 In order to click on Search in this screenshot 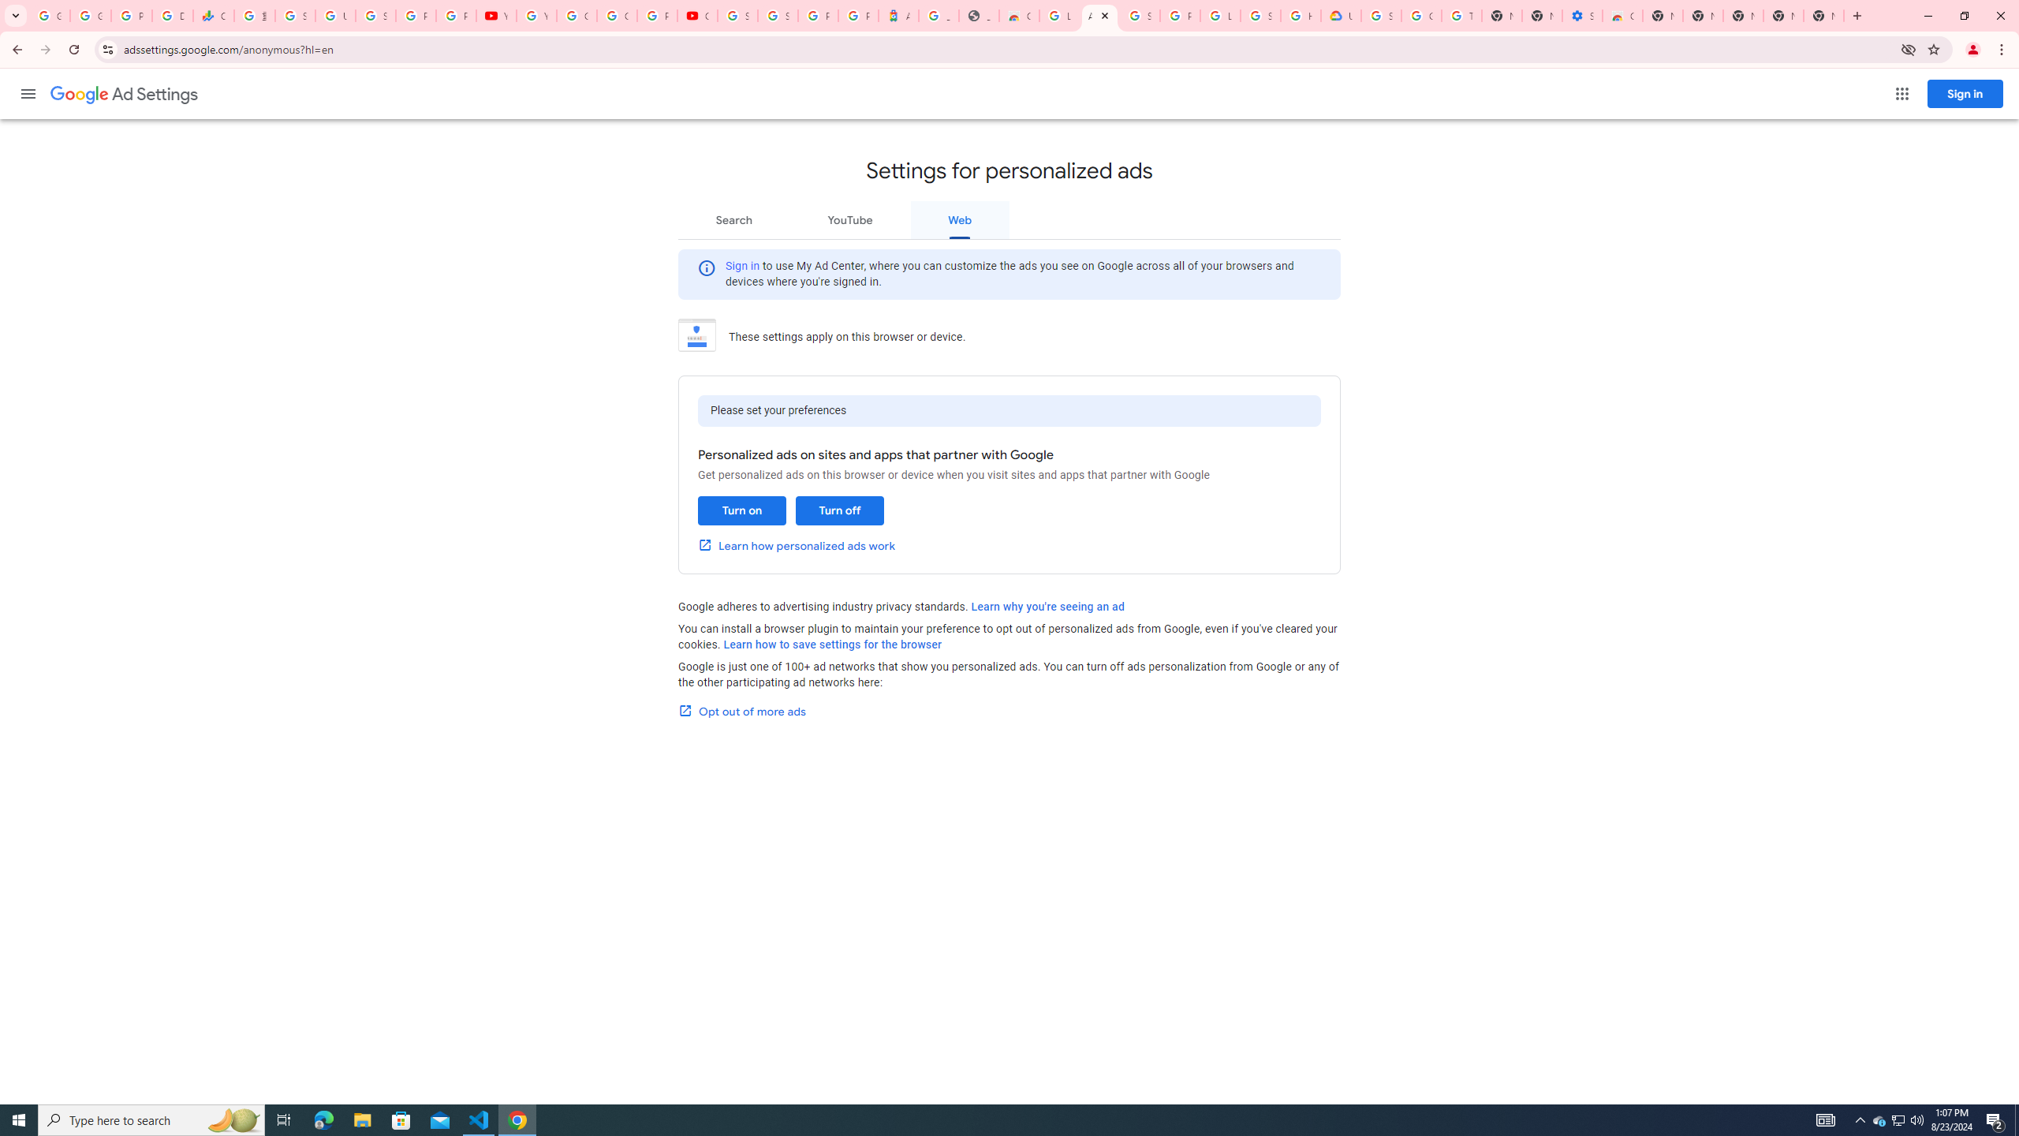, I will do `click(733, 219)`.